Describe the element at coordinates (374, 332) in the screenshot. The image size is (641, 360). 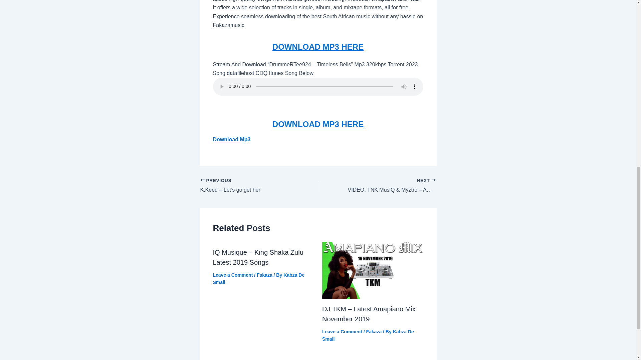
I see `Fakaza` at that location.